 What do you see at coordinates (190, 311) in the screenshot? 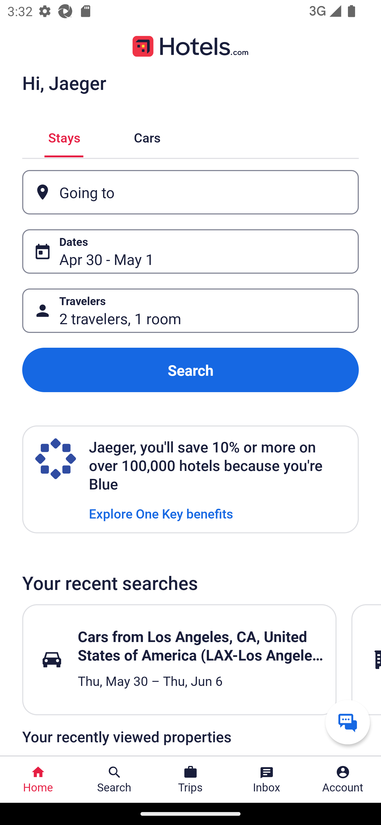
I see `Travelers Button 2 travelers, 1 room` at bounding box center [190, 311].